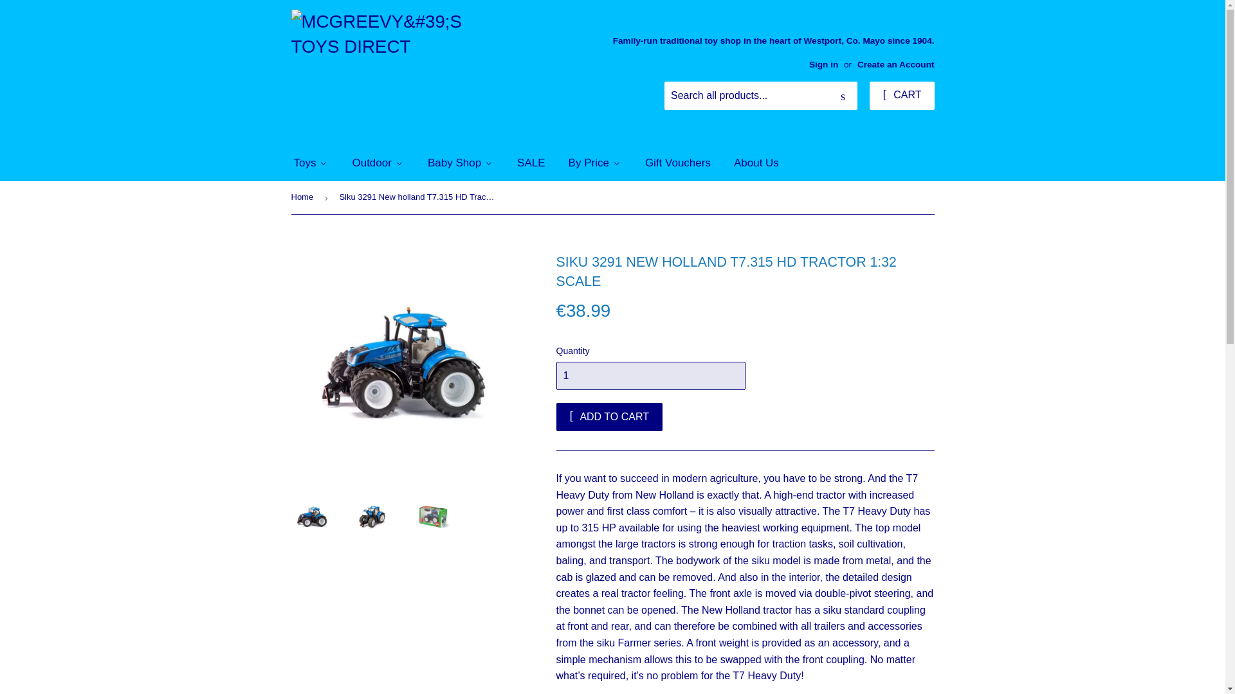 This screenshot has width=1235, height=694. Describe the element at coordinates (901, 95) in the screenshot. I see `CART` at that location.